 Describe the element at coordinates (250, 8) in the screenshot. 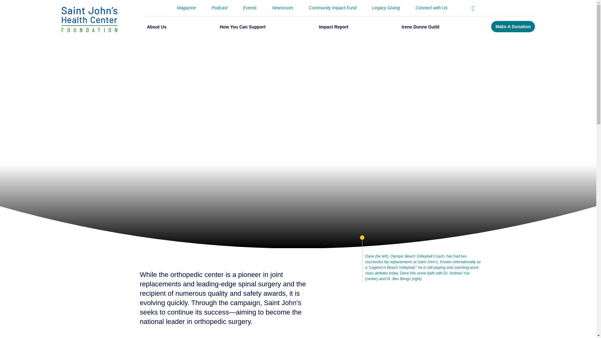

I see `Events` at that location.